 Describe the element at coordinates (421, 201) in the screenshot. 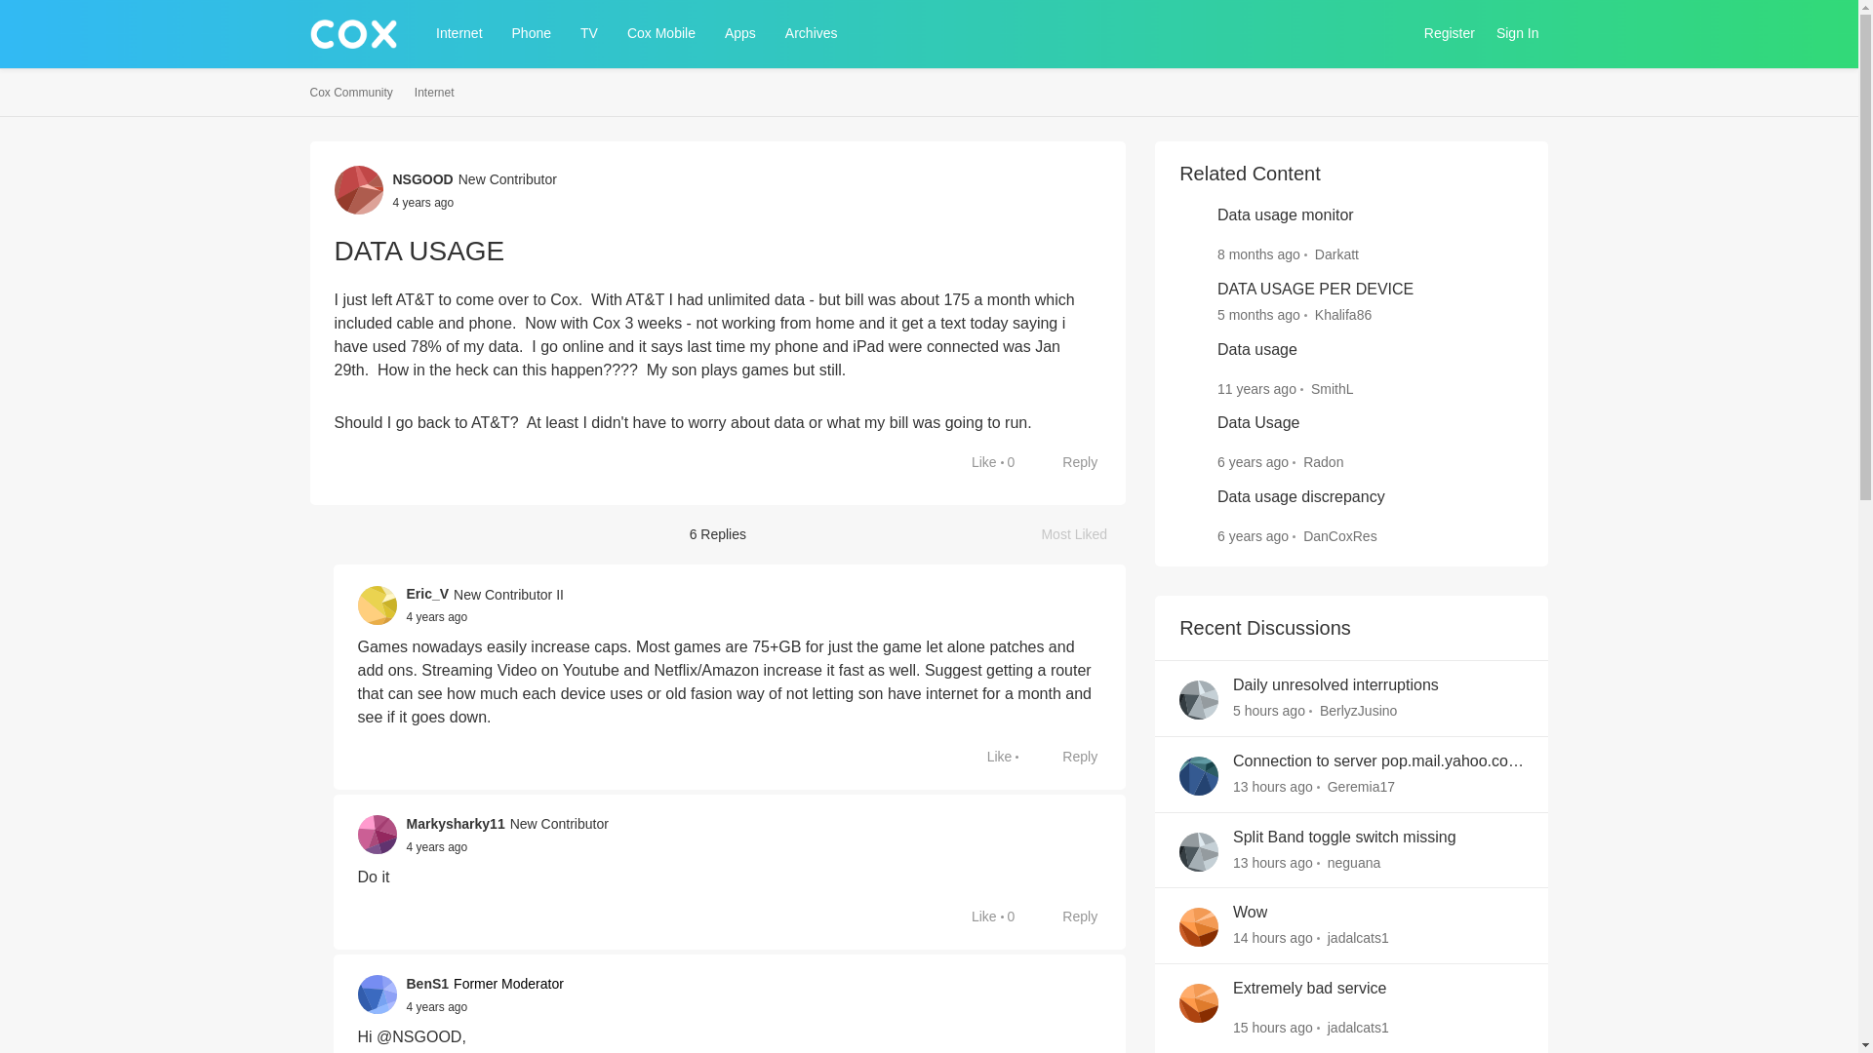

I see `February 8, 2021 at 9:02 PM` at that location.